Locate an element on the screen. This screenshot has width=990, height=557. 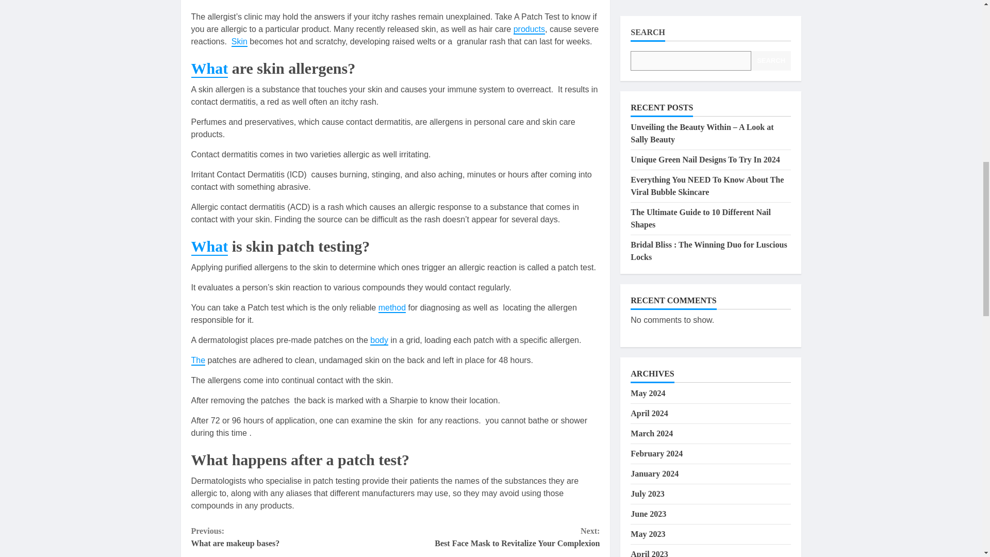
What is located at coordinates (497, 537).